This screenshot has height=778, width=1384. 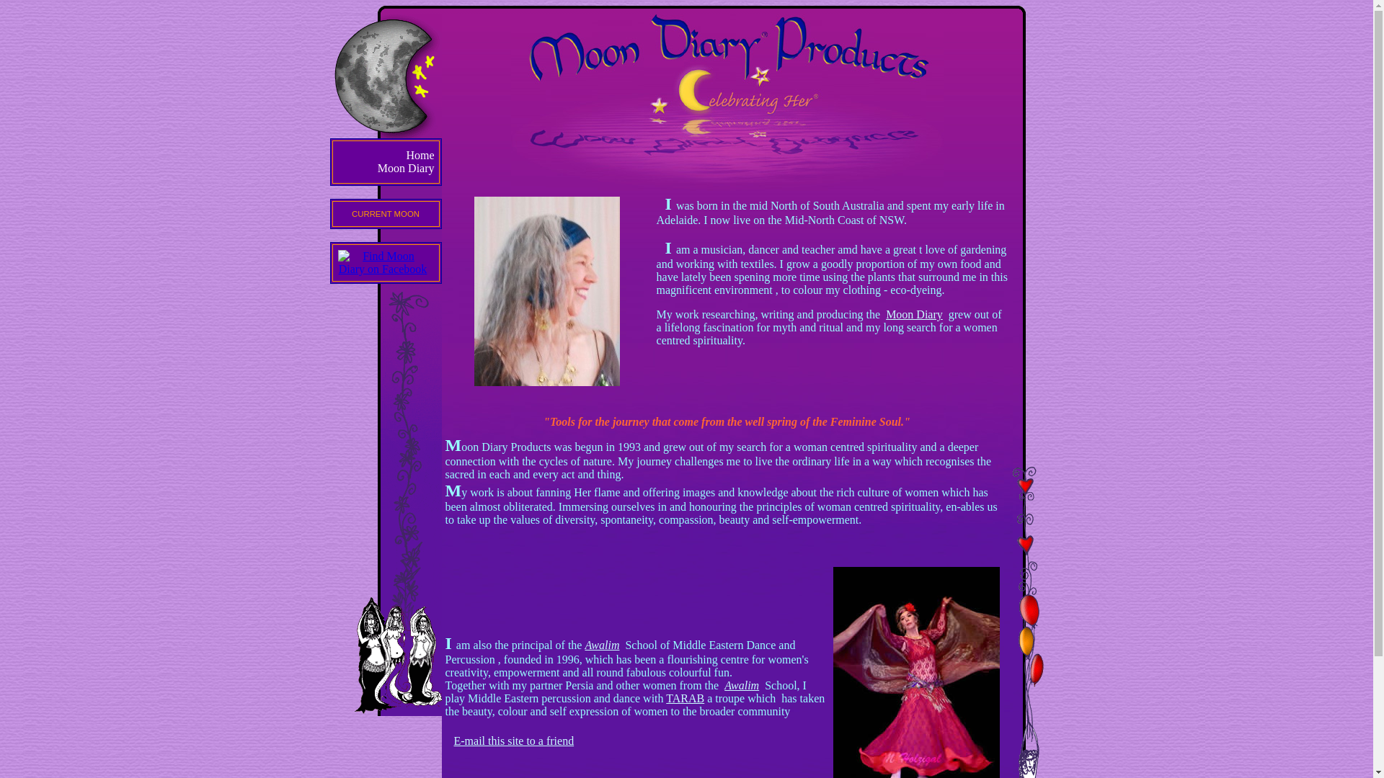 I want to click on Moon Diary Products, so click(x=382, y=269).